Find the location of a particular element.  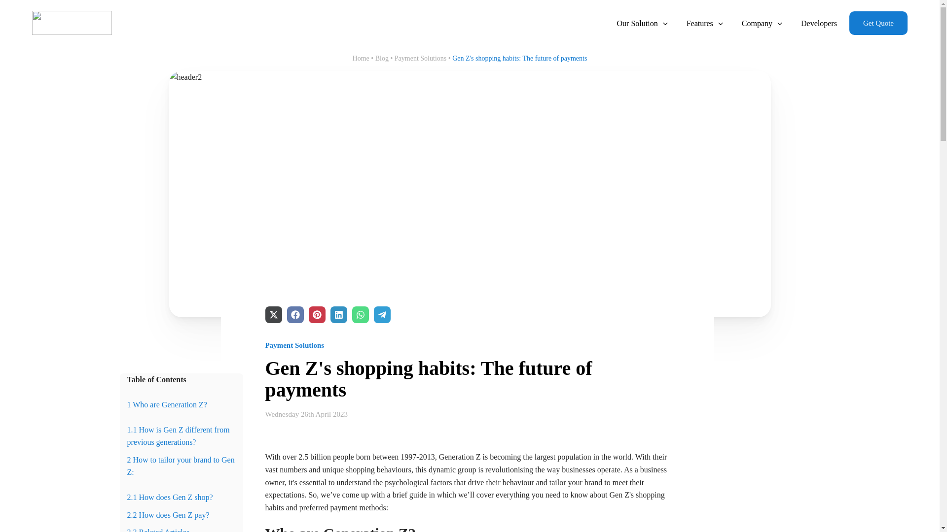

Share on WhatsApp is located at coordinates (361, 314).